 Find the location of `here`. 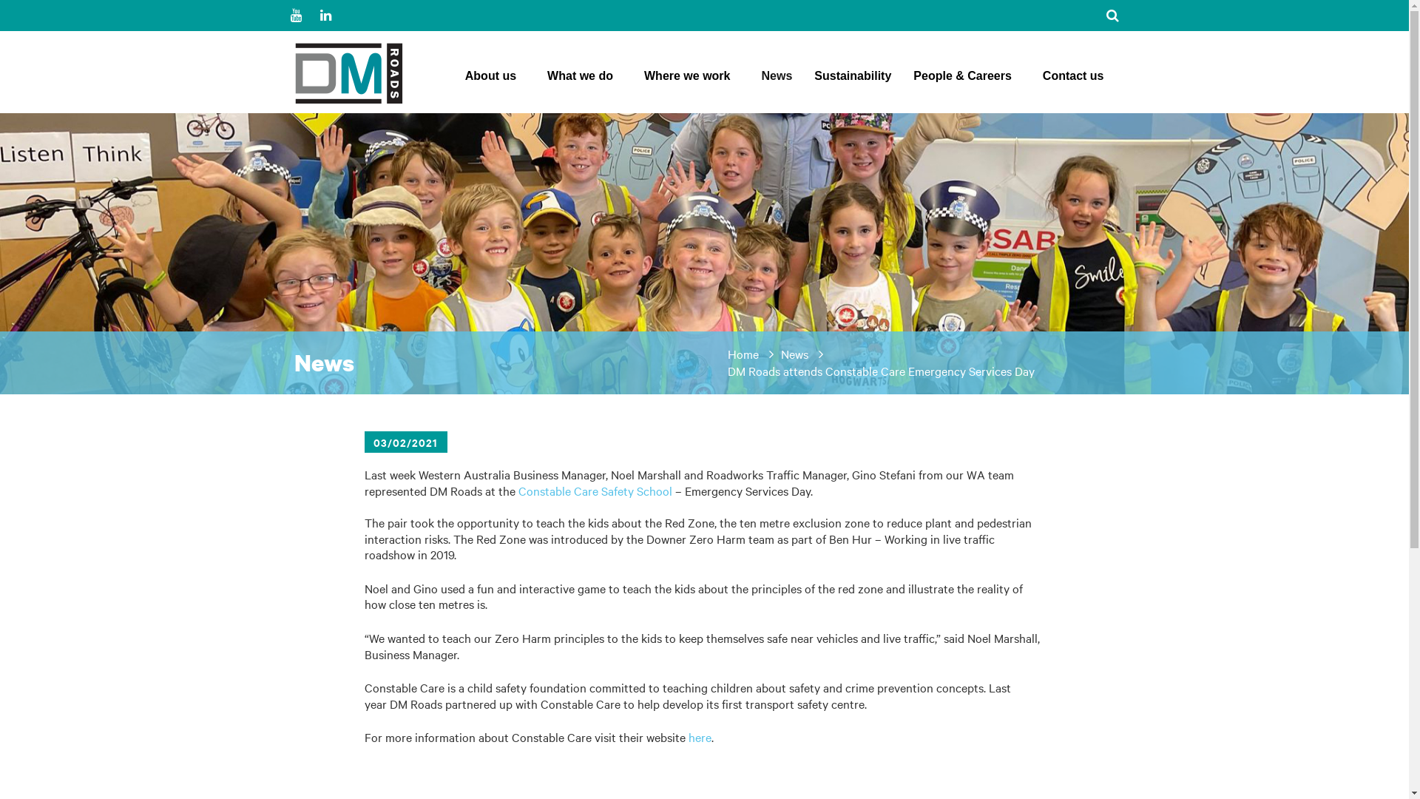

here is located at coordinates (700, 737).